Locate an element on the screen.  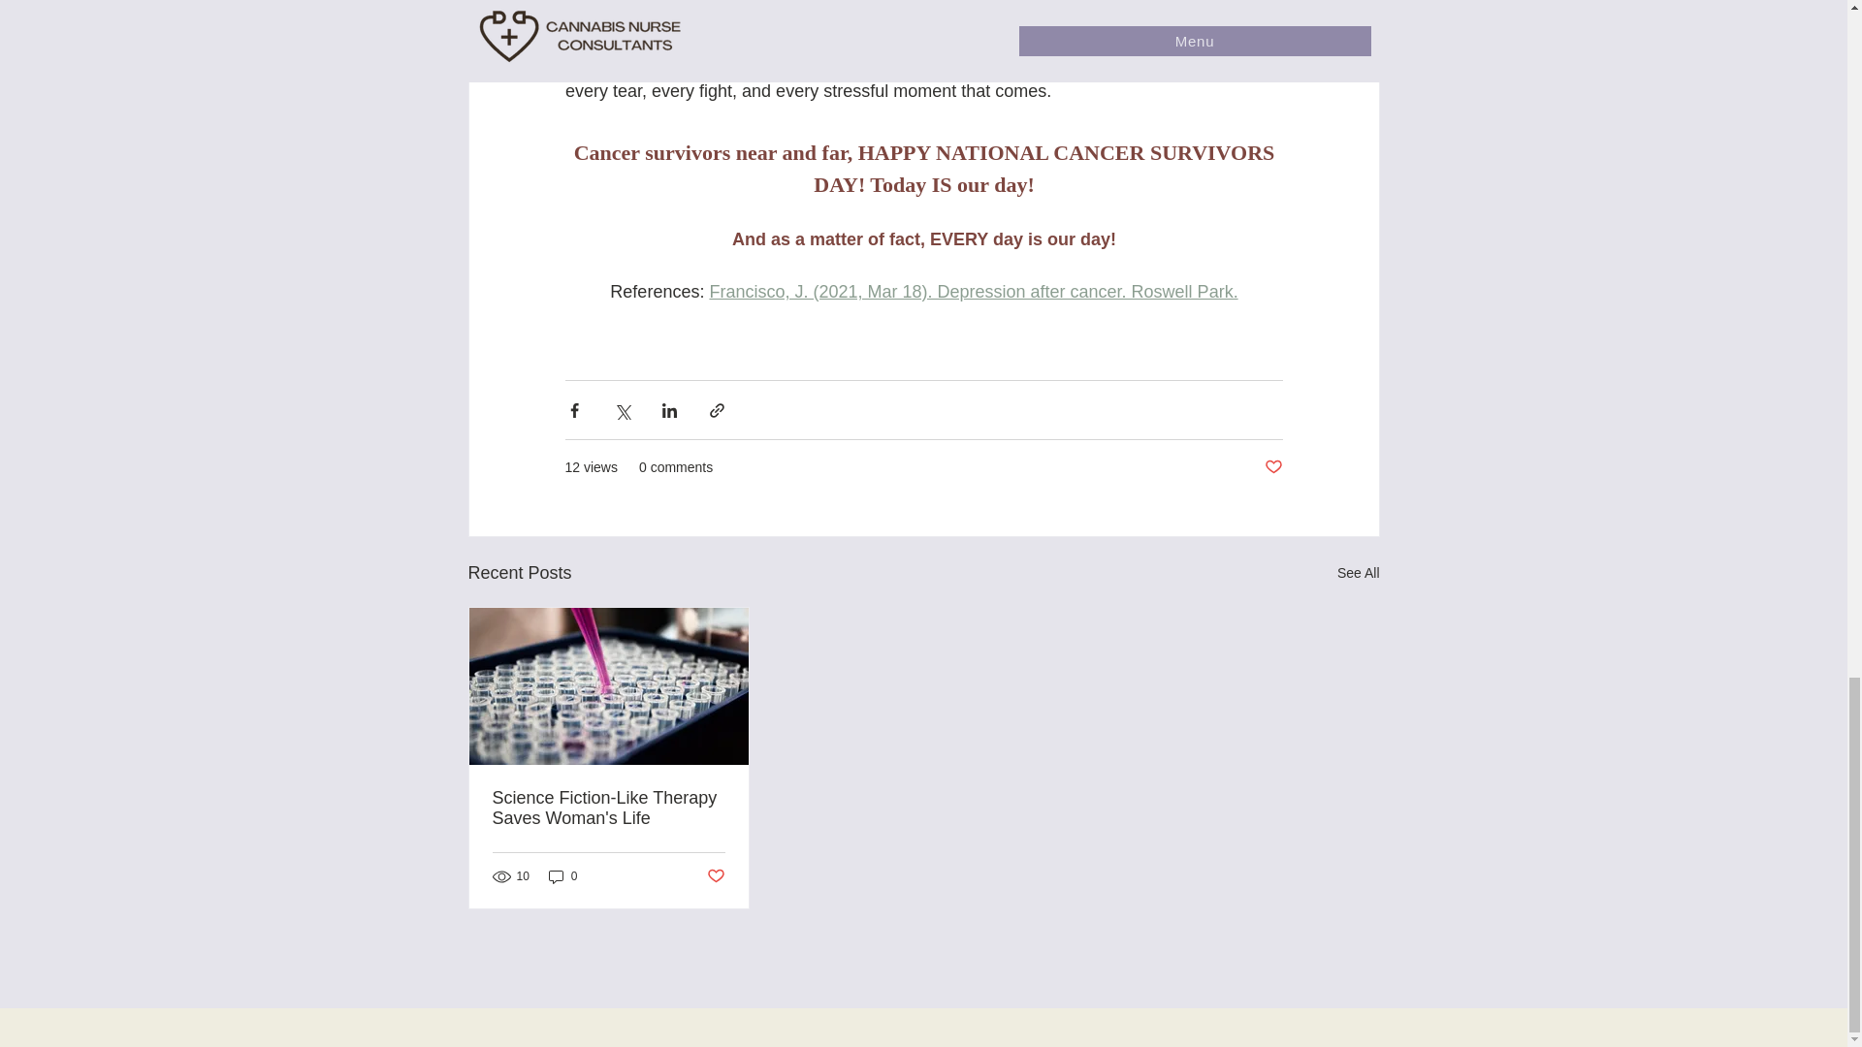
See All is located at coordinates (1358, 572).